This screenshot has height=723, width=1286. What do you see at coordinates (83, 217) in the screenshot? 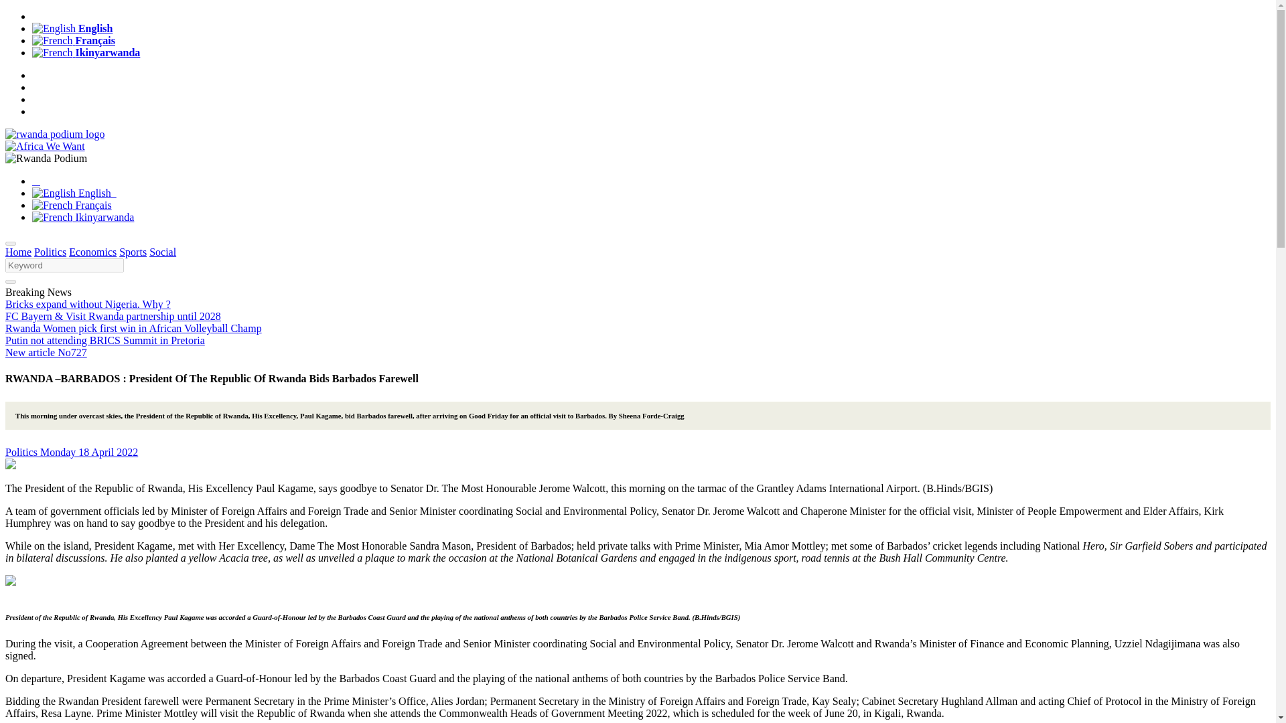
I see ` Ikinyarwanda` at bounding box center [83, 217].